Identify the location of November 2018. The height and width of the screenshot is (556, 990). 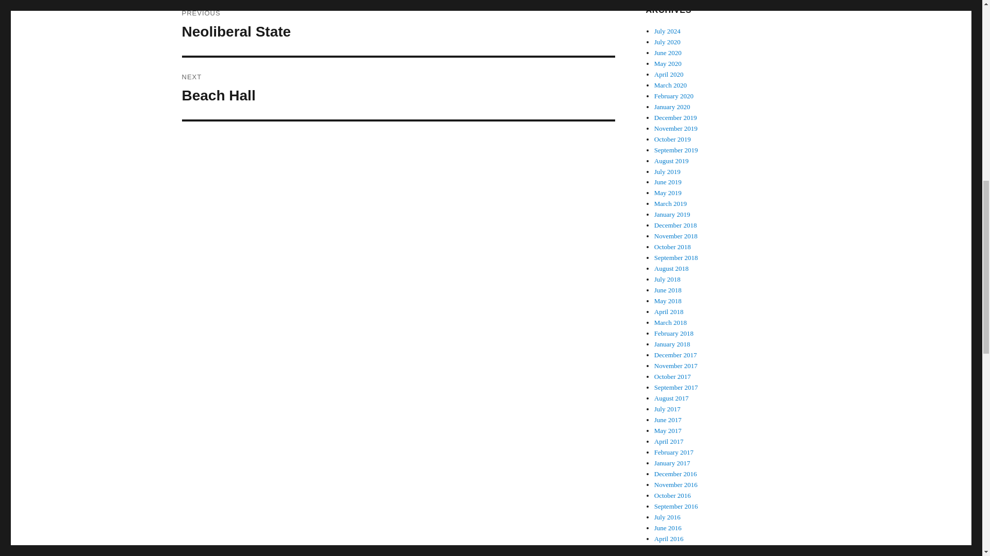
(670, 84).